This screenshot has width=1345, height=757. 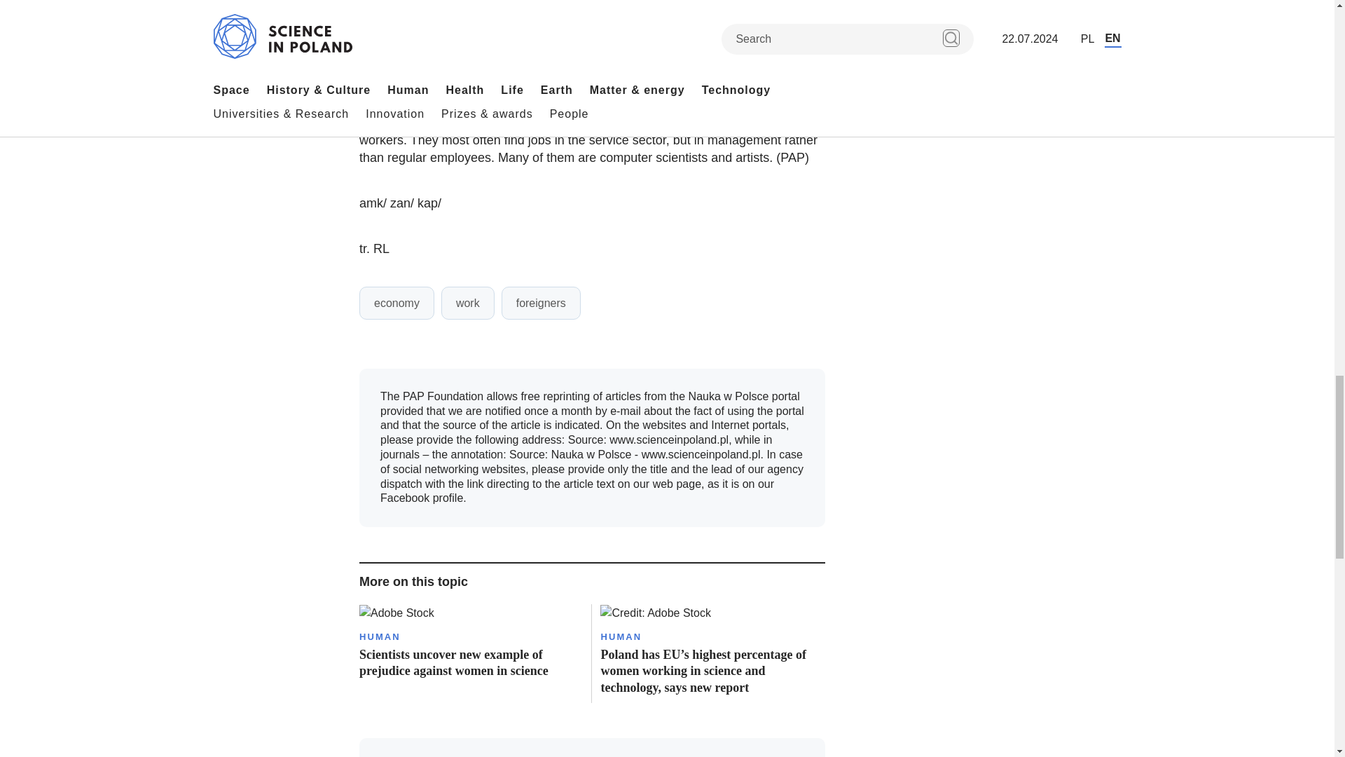 What do you see at coordinates (621, 637) in the screenshot?
I see `HUMAN` at bounding box center [621, 637].